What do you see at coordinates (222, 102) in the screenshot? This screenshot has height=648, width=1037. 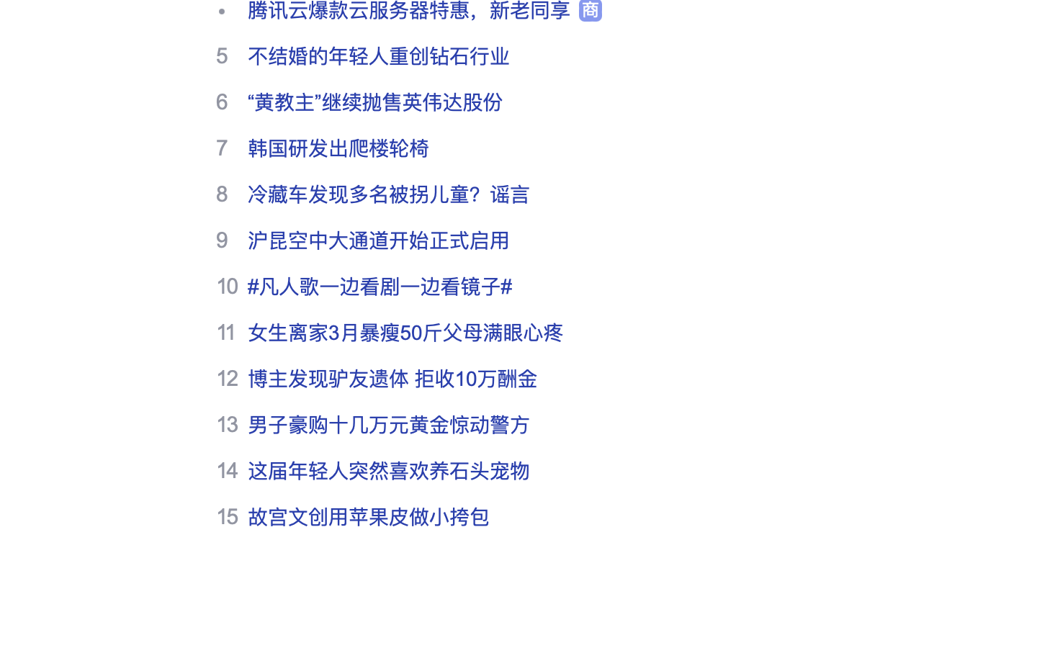 I see `6` at bounding box center [222, 102].